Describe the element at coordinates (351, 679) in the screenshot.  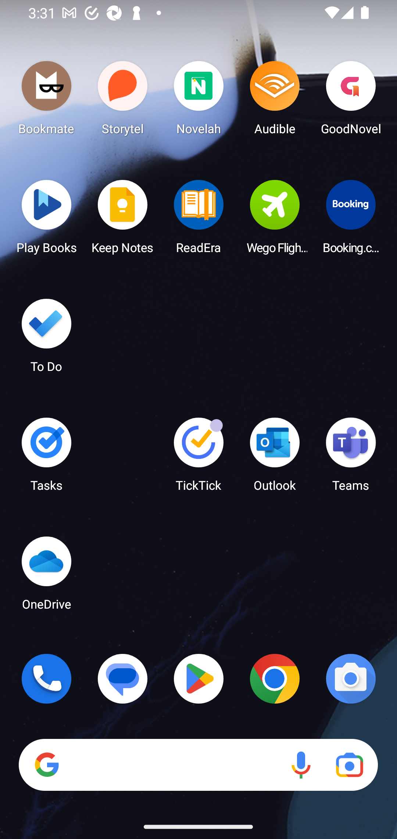
I see `Camera` at that location.